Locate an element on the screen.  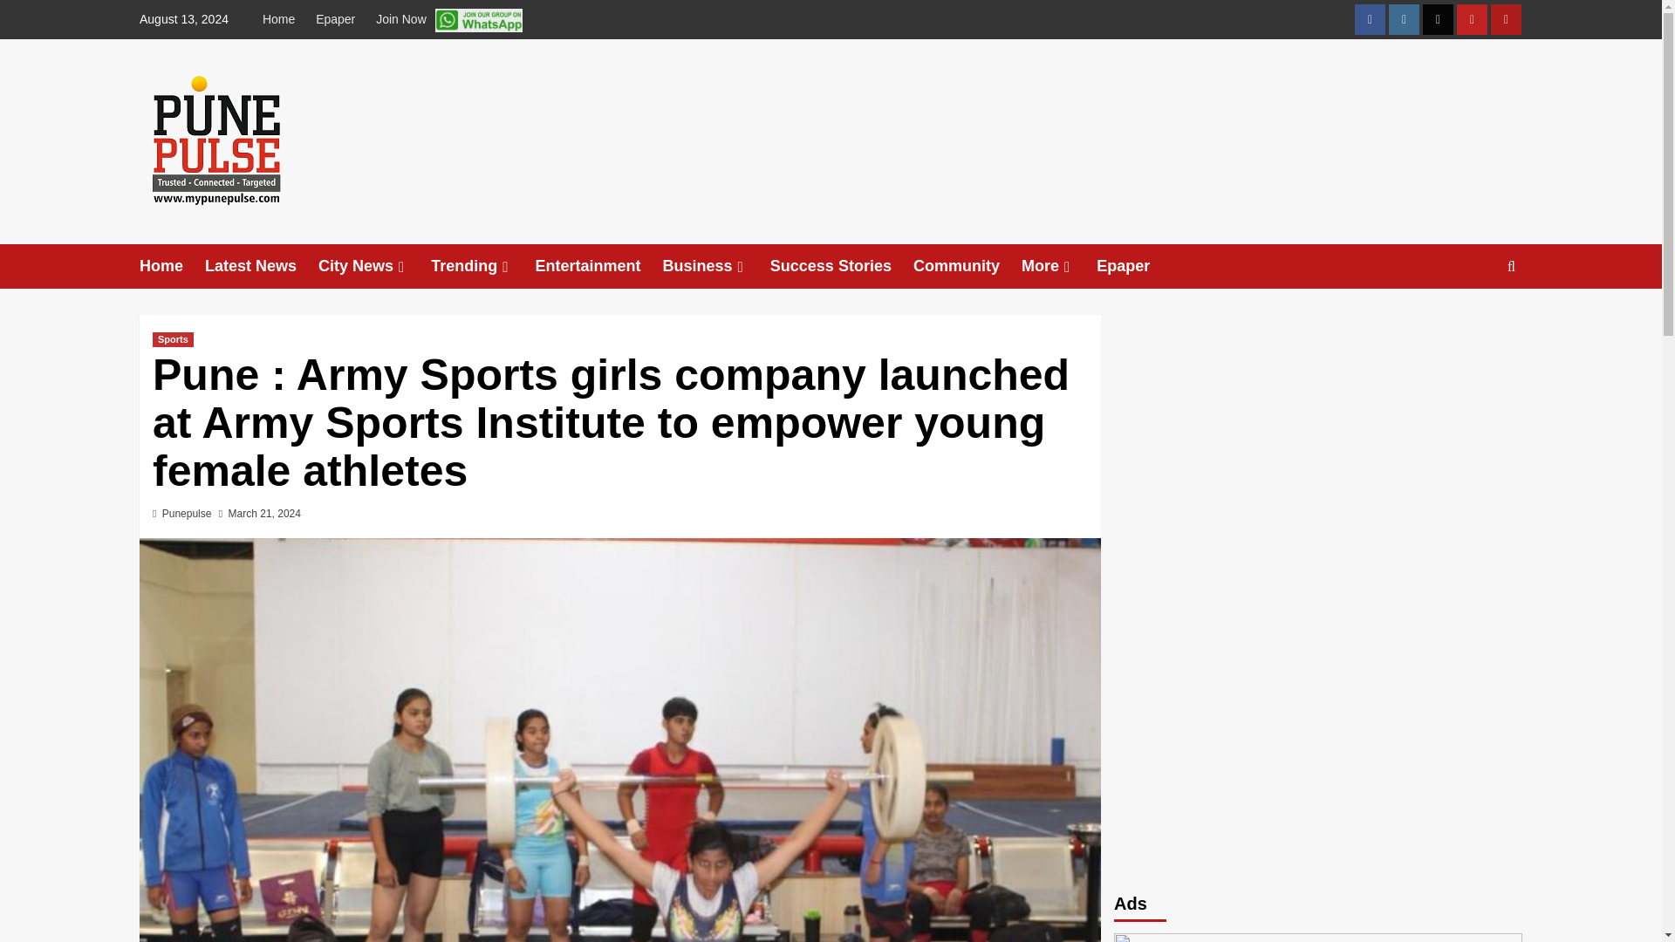
Success Stories is located at coordinates (841, 265).